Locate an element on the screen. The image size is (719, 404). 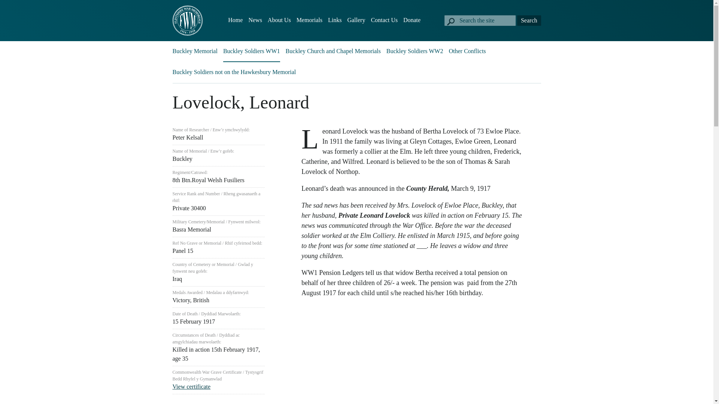
Other Conflicts is located at coordinates (467, 51).